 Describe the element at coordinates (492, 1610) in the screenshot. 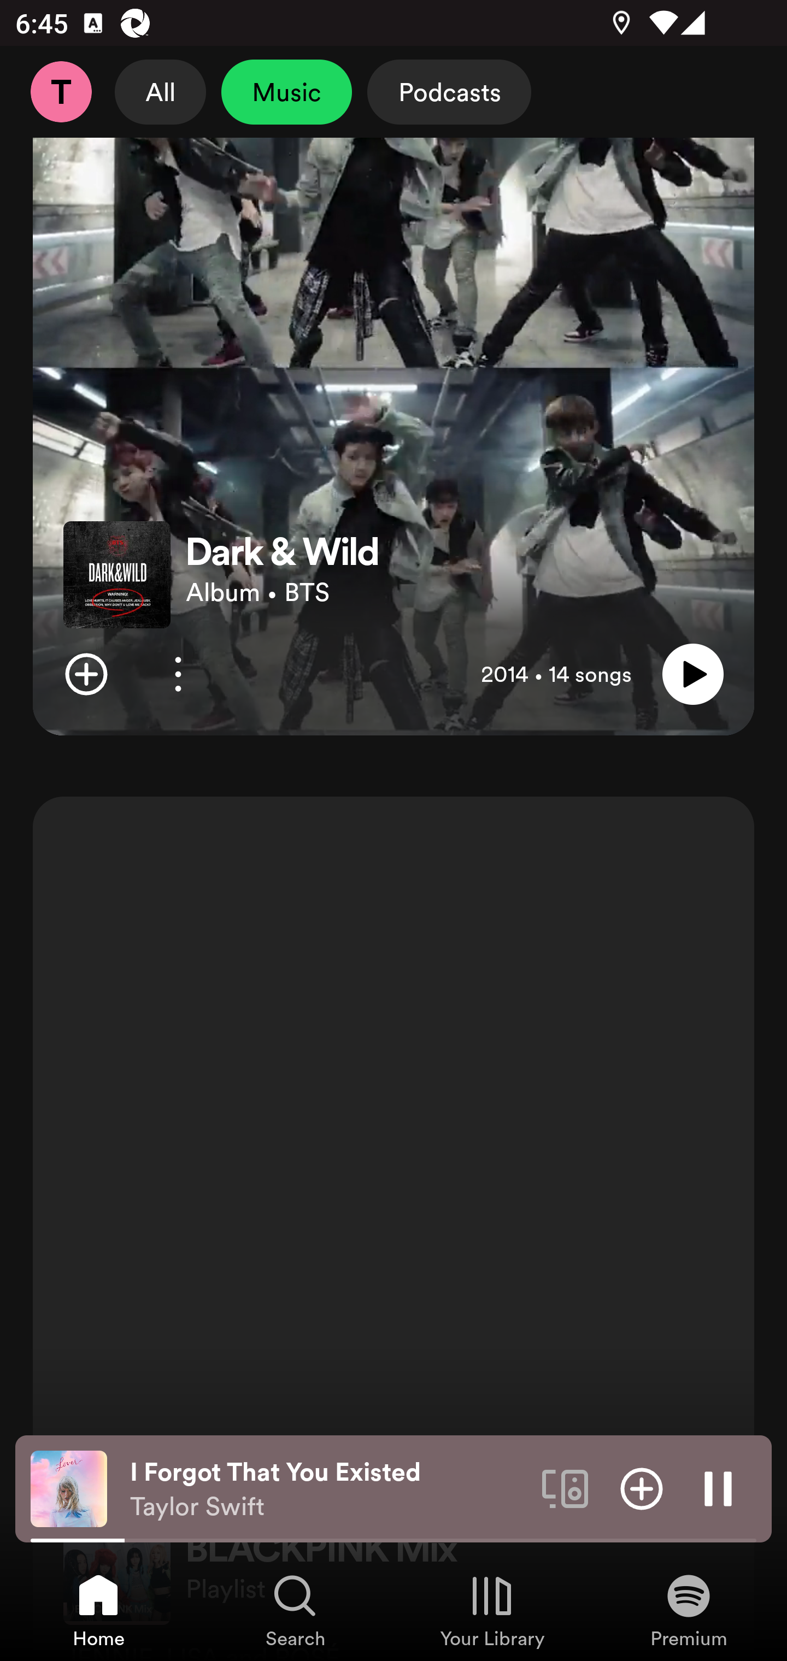

I see `Your Library, Tab 3 of 4 Your Library Your Library` at that location.